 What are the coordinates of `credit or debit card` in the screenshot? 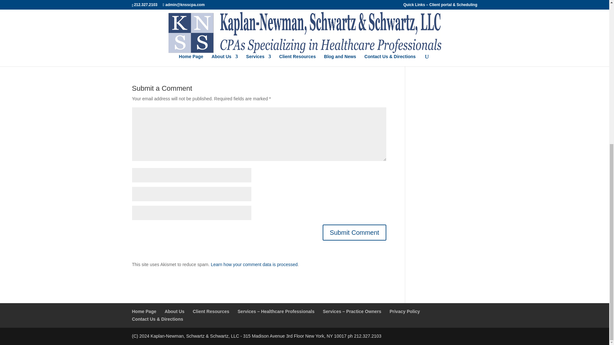 It's located at (327, 44).